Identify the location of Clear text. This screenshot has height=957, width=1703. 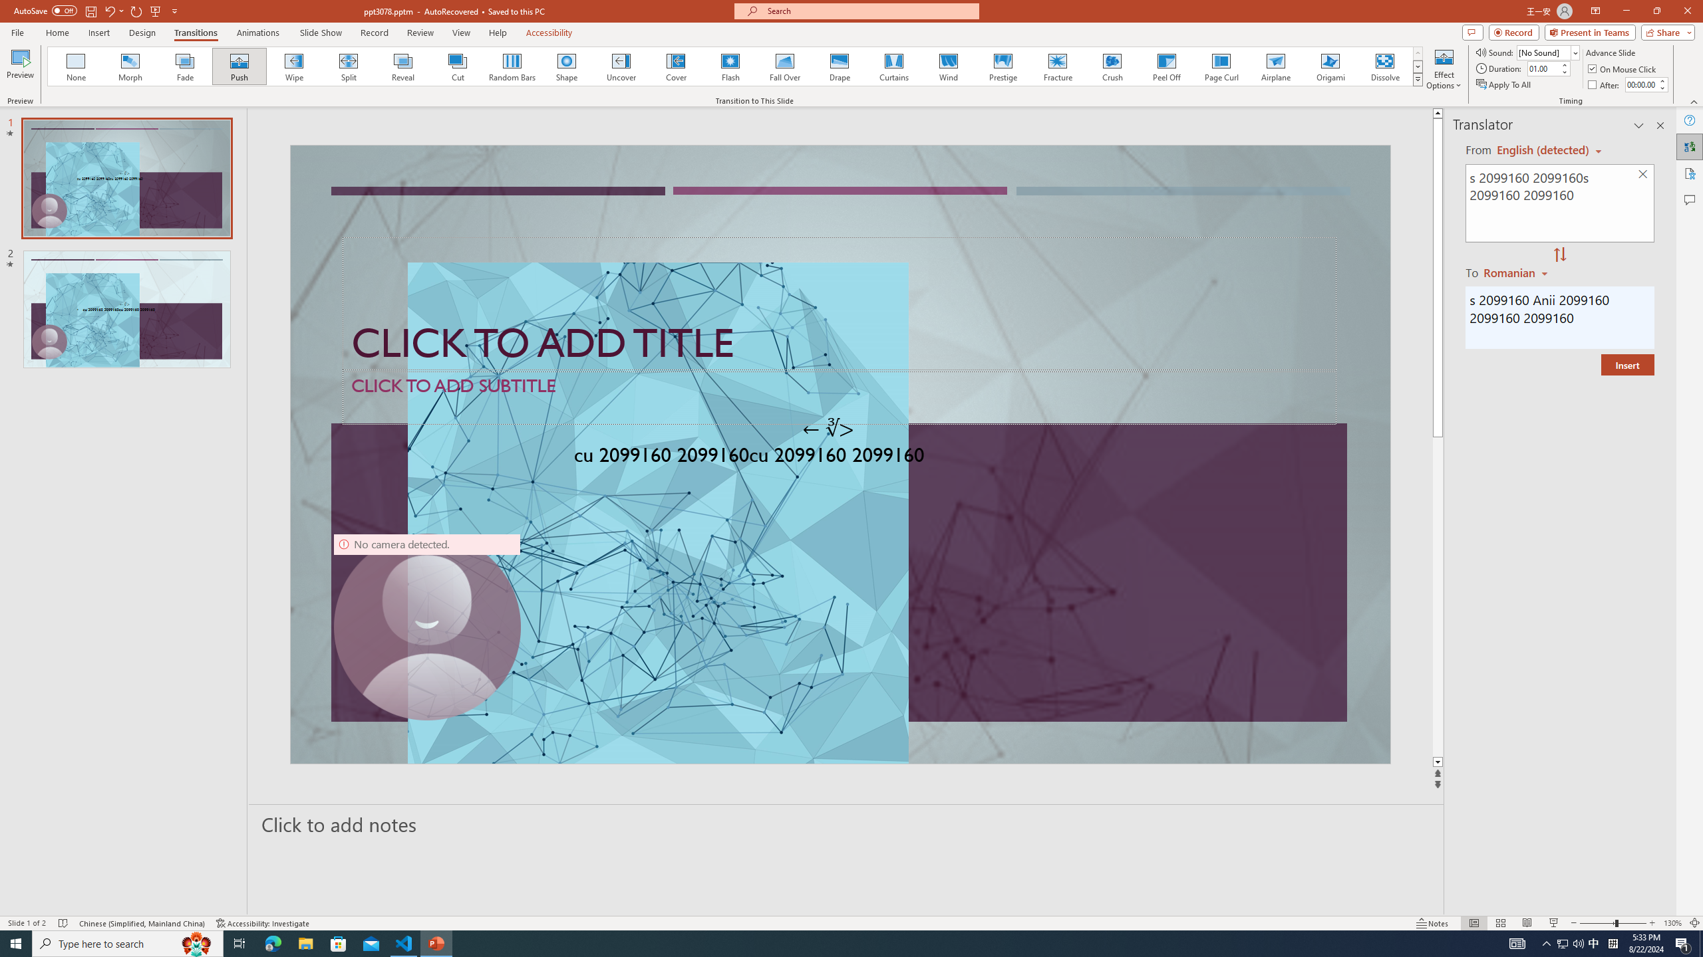
(1643, 175).